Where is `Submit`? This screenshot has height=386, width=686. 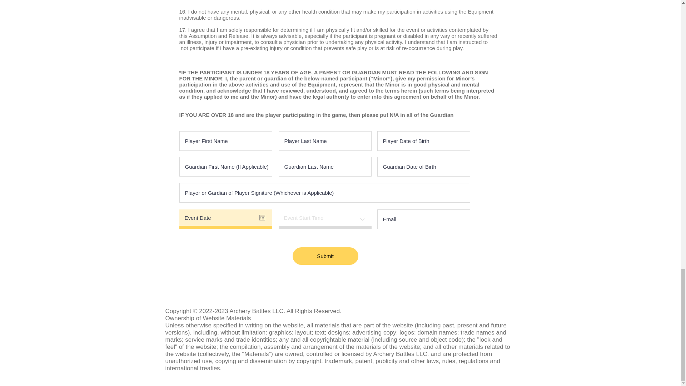
Submit is located at coordinates (325, 256).